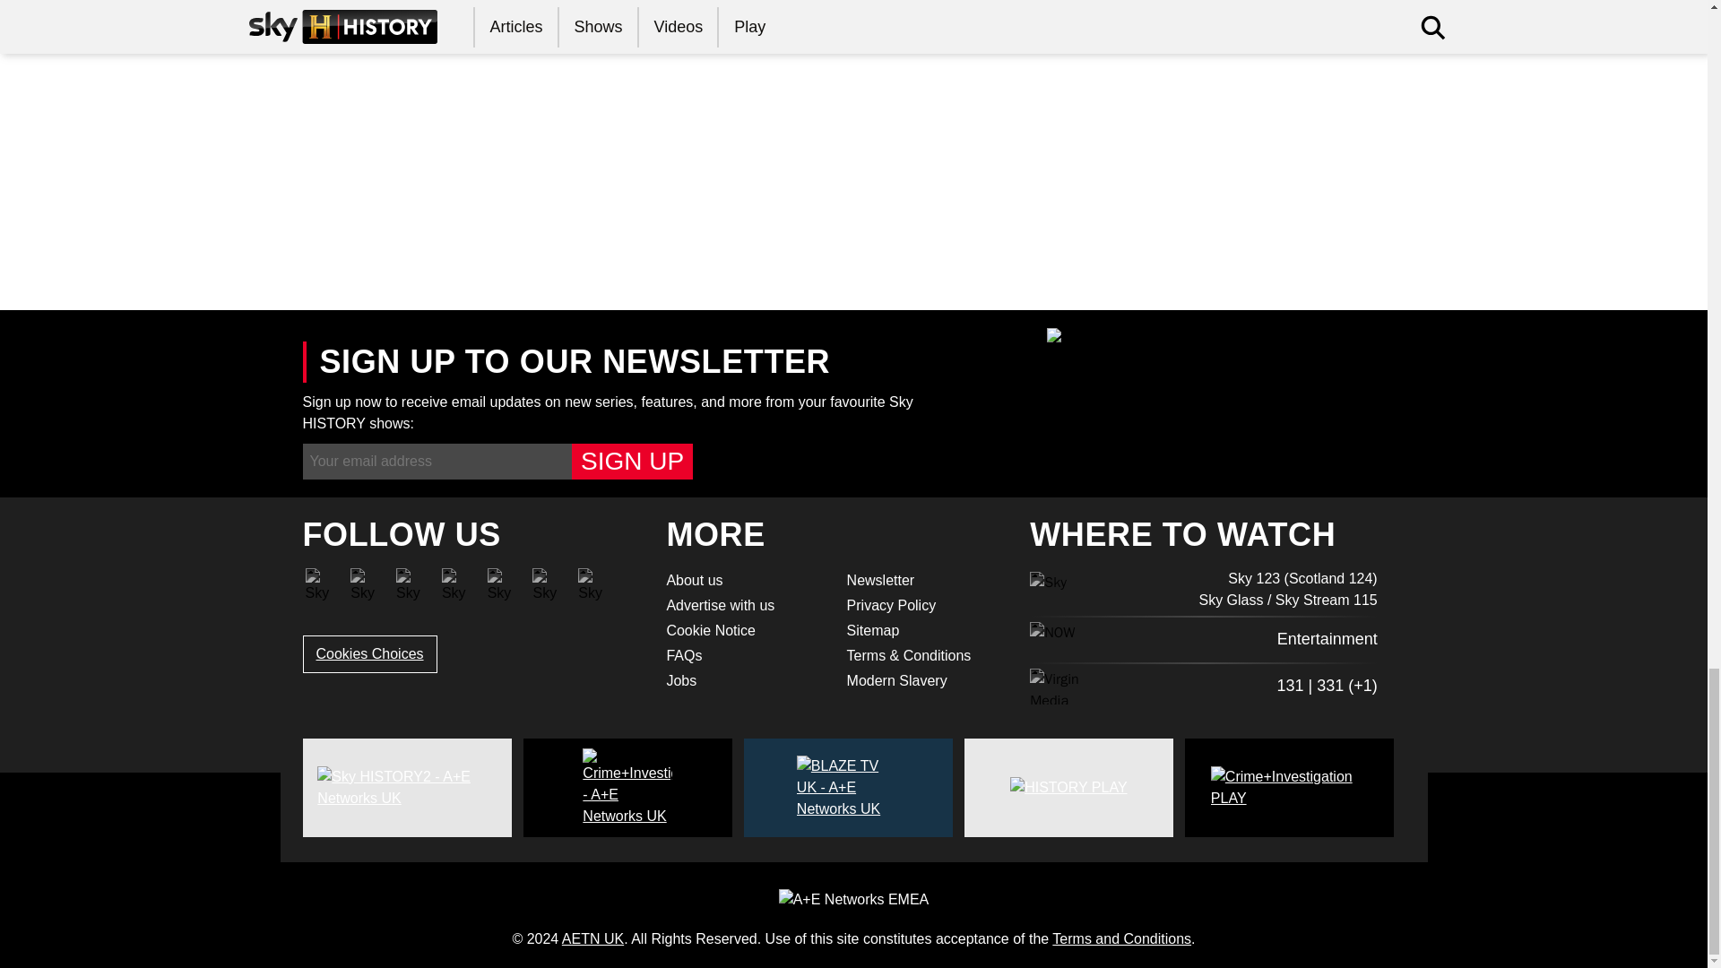 The width and height of the screenshot is (1721, 968). What do you see at coordinates (925, 629) in the screenshot?
I see `Sitemap of the site` at bounding box center [925, 629].